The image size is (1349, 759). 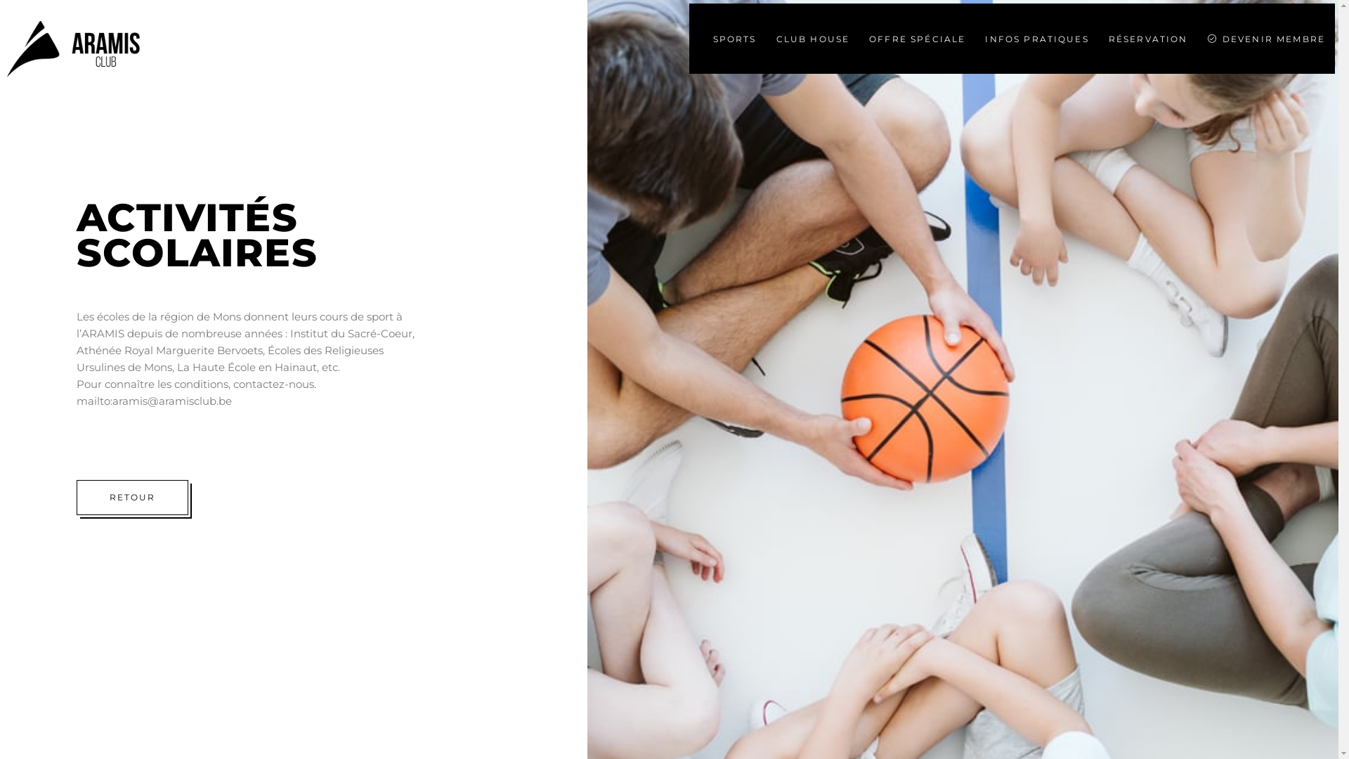 What do you see at coordinates (814, 39) in the screenshot?
I see `CLUB HOUSE` at bounding box center [814, 39].